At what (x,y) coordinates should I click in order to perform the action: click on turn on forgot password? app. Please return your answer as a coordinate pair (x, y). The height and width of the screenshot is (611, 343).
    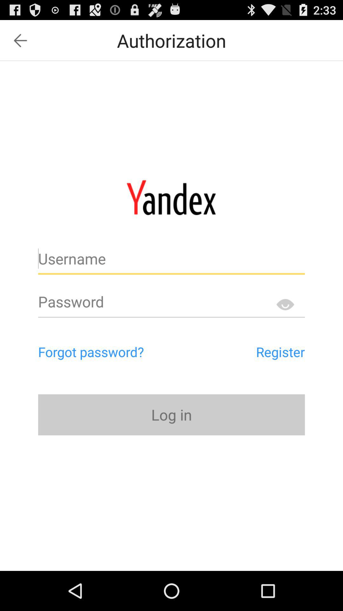
    Looking at the image, I should click on (118, 352).